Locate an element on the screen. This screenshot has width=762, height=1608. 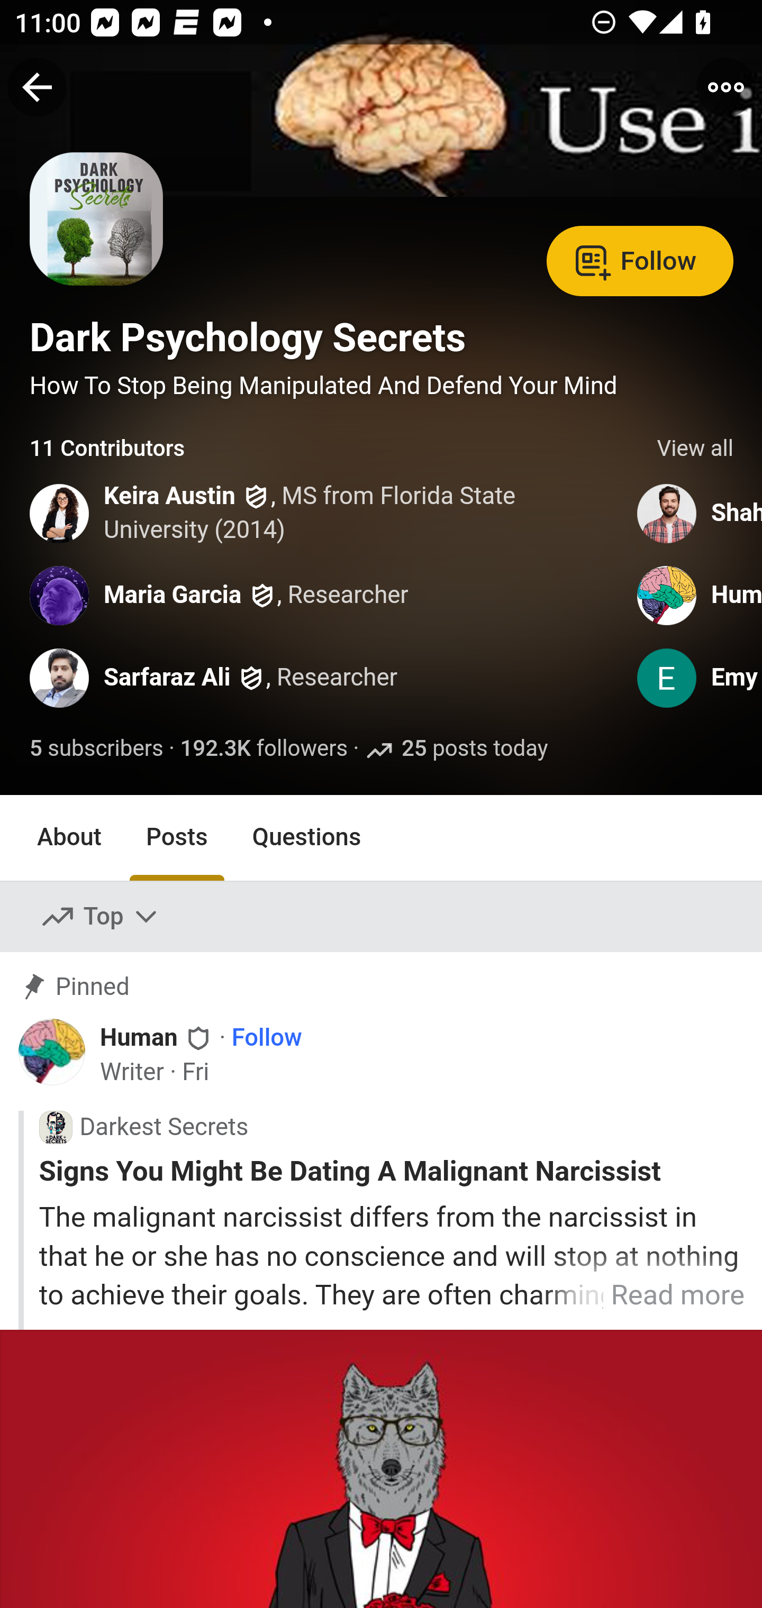
Follow is located at coordinates (267, 1037).